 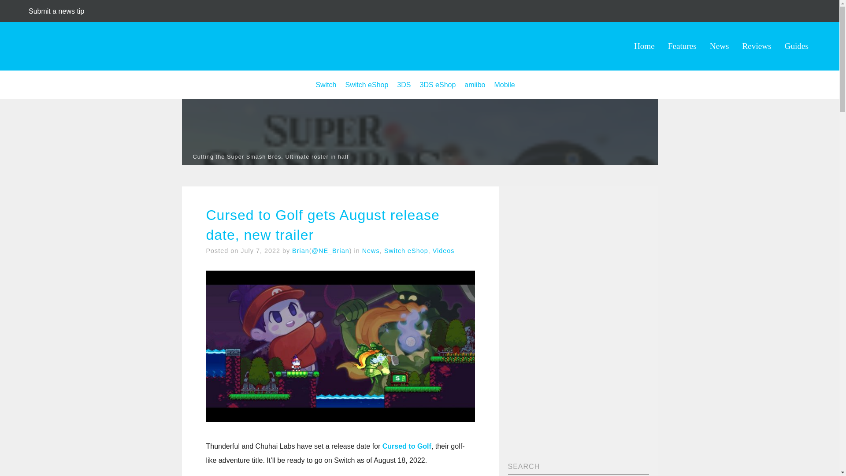 What do you see at coordinates (757, 46) in the screenshot?
I see `Reviews` at bounding box center [757, 46].